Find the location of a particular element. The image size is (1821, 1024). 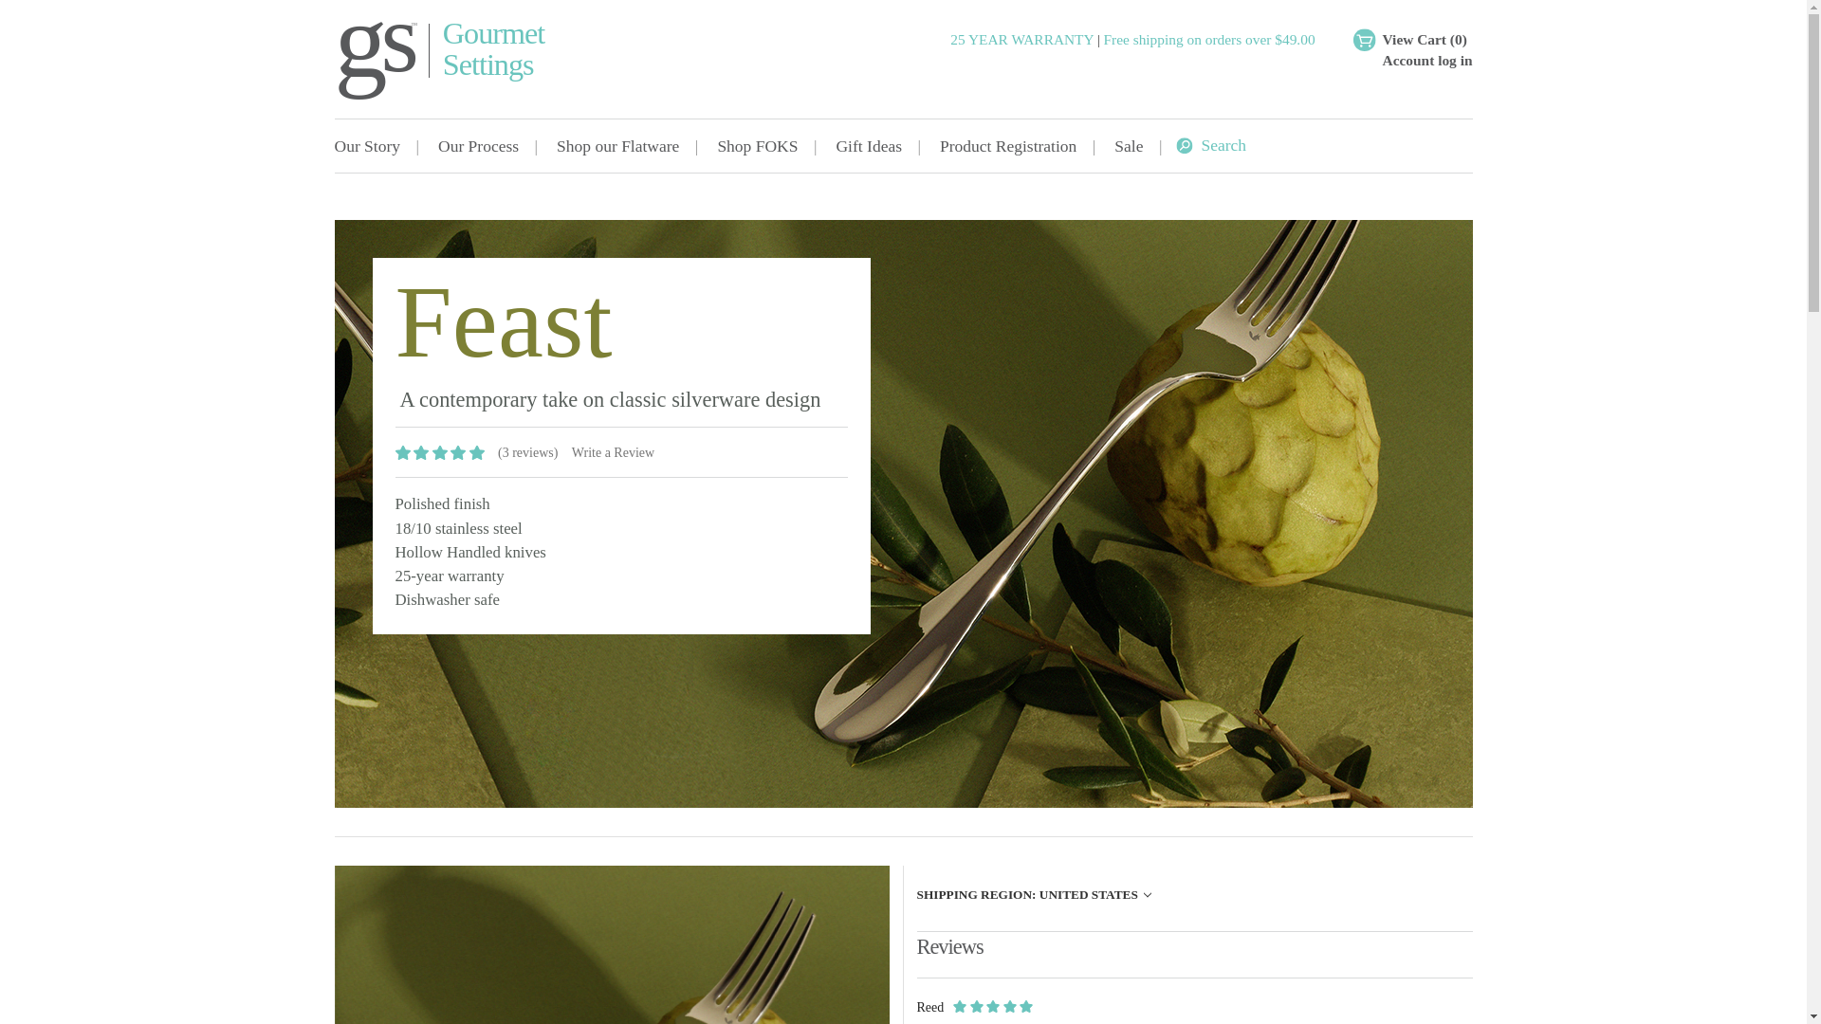

alternative is located at coordinates (611, 944).